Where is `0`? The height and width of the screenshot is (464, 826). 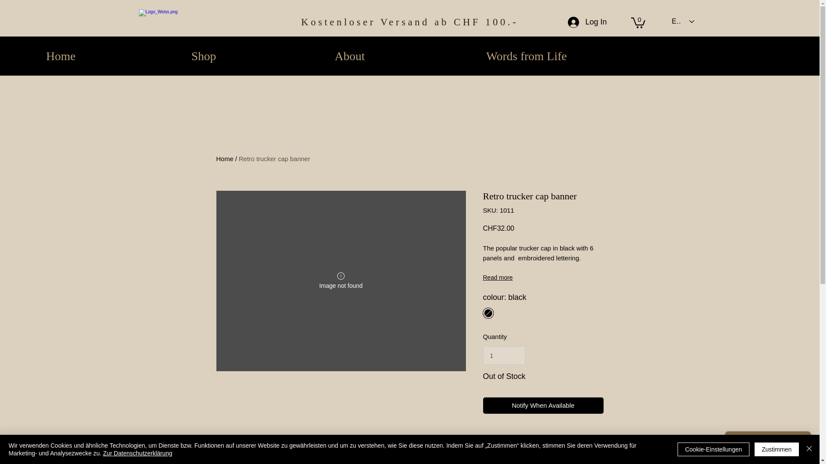
0 is located at coordinates (638, 22).